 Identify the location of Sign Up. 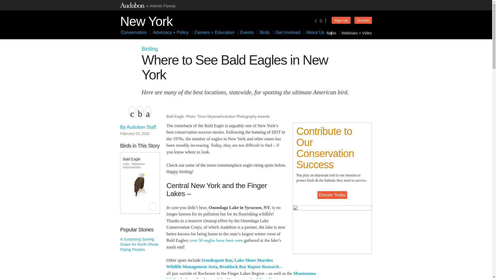
(341, 20).